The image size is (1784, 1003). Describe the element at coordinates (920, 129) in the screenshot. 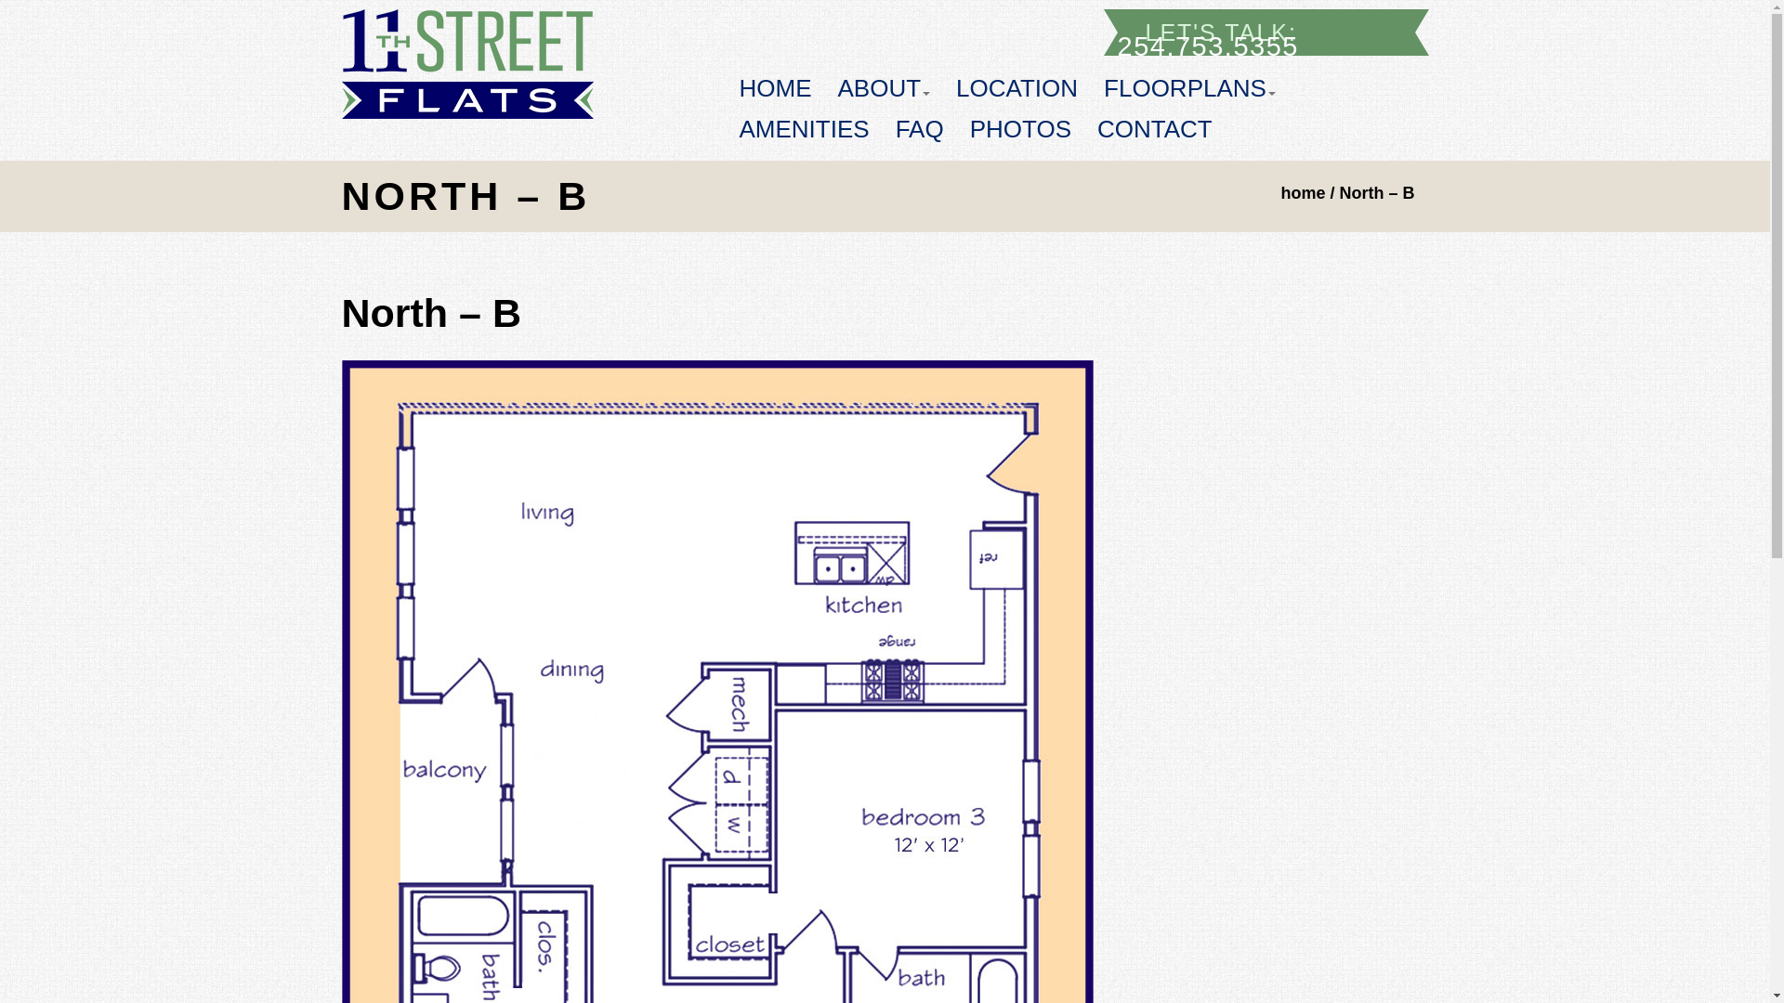

I see `FAQ` at that location.